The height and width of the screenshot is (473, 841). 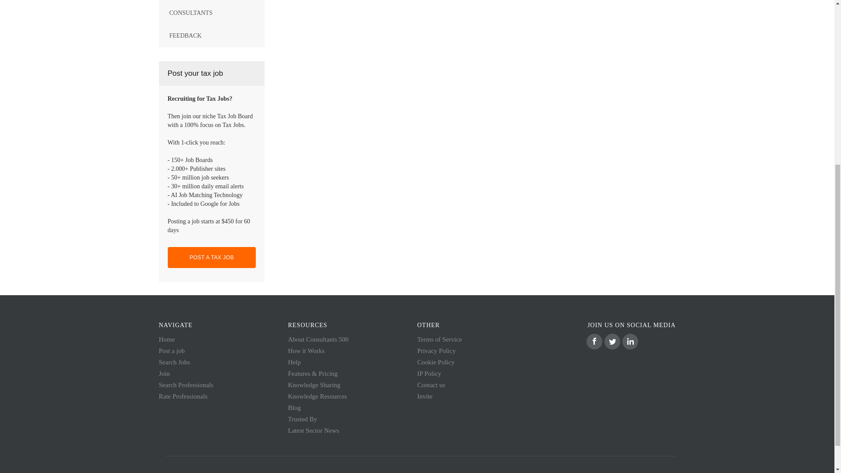 I want to click on POST A TAX JOB, so click(x=211, y=258).